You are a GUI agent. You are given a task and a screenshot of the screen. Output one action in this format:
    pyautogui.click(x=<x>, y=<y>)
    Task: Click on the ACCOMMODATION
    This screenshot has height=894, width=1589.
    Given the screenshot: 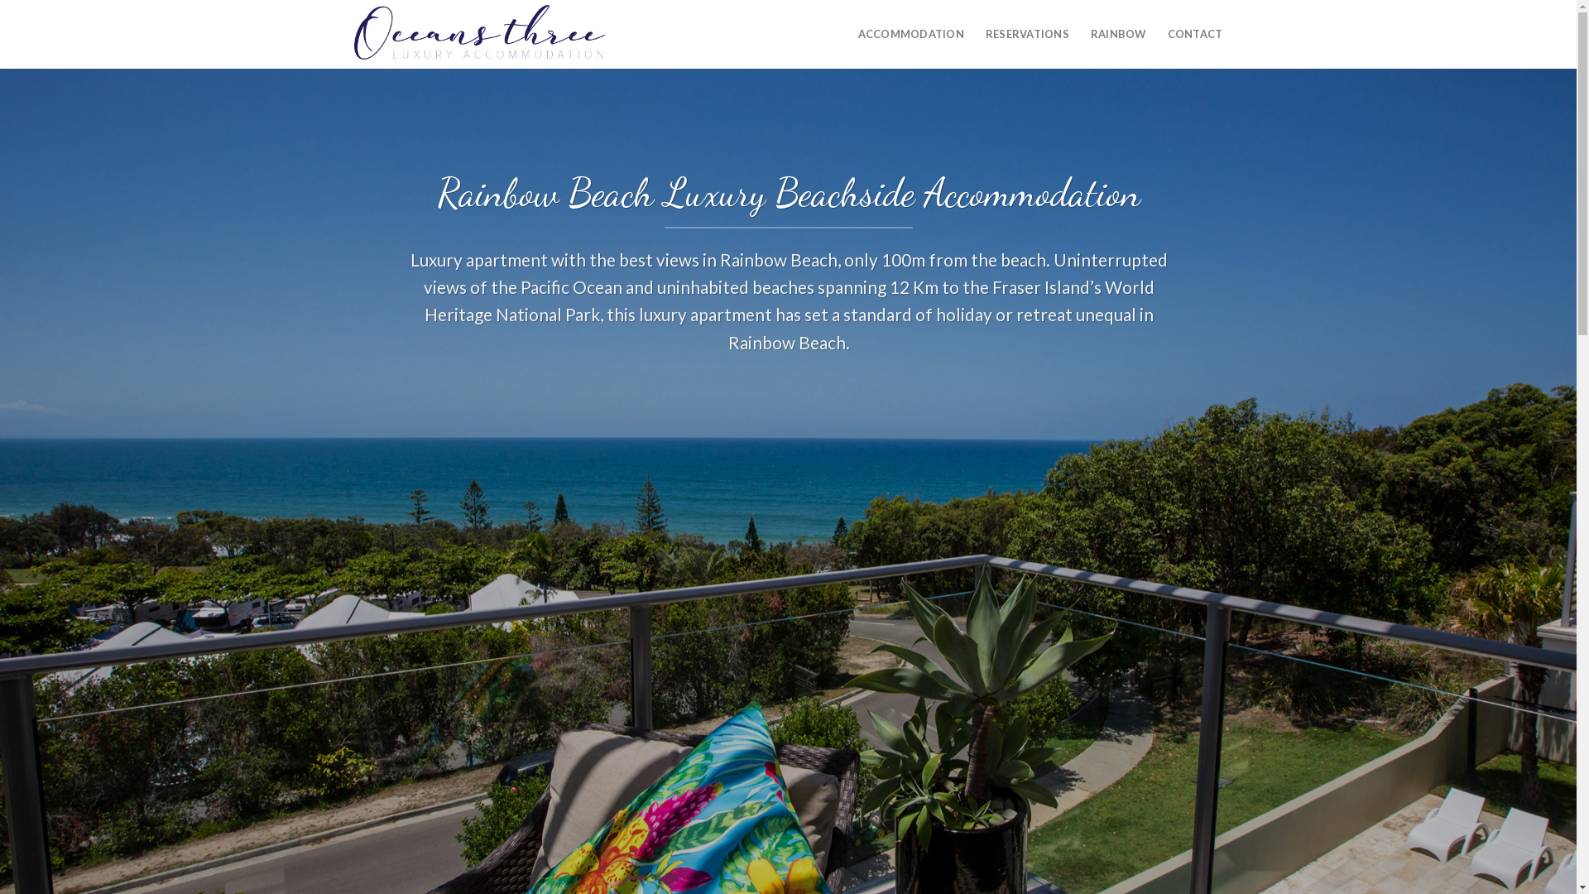 What is the action you would take?
    pyautogui.click(x=910, y=34)
    